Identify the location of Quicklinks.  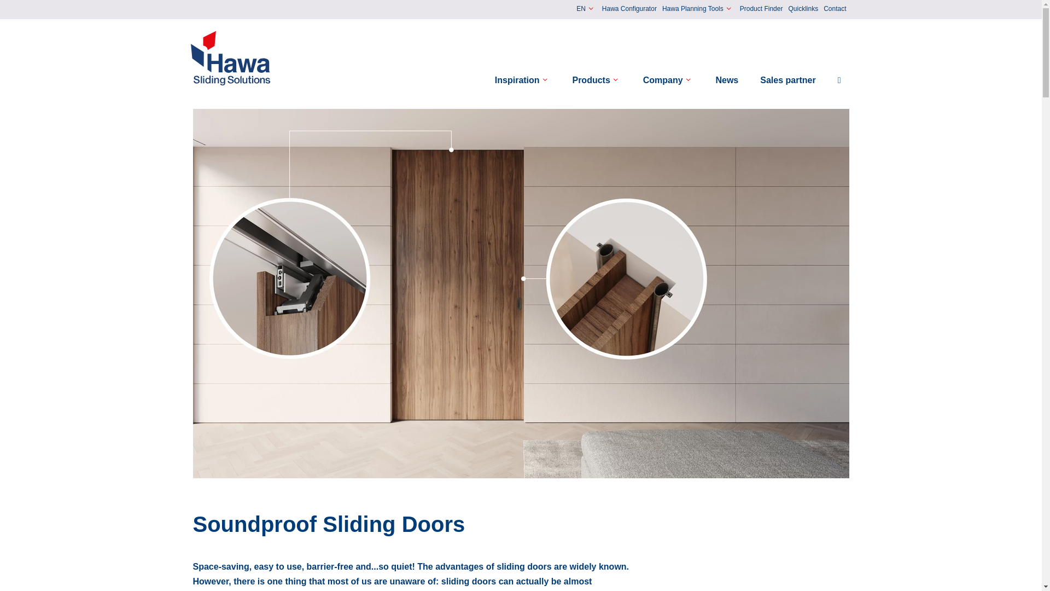
(803, 9).